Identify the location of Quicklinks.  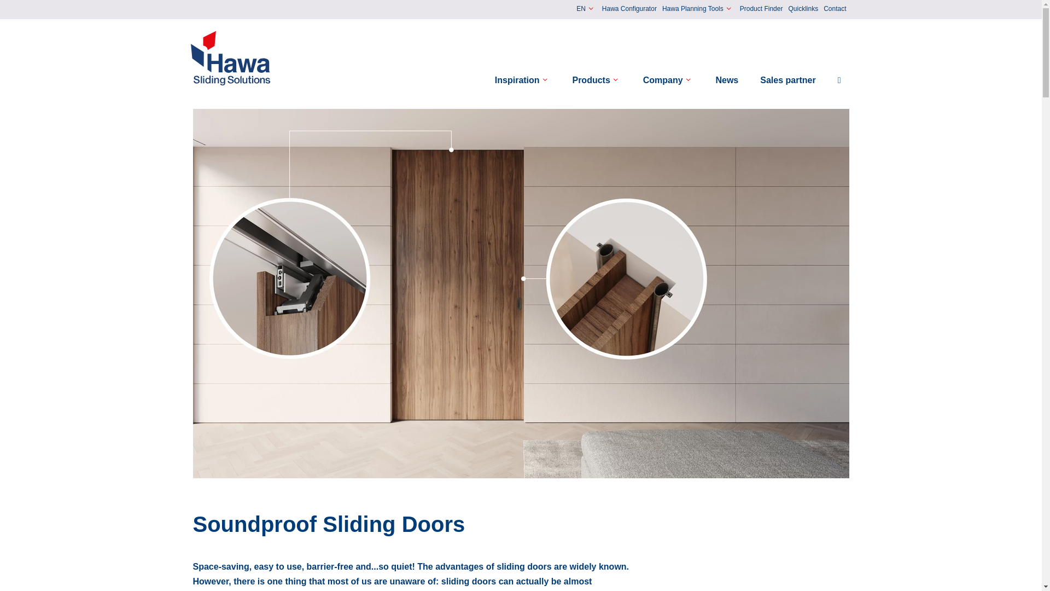
(803, 9).